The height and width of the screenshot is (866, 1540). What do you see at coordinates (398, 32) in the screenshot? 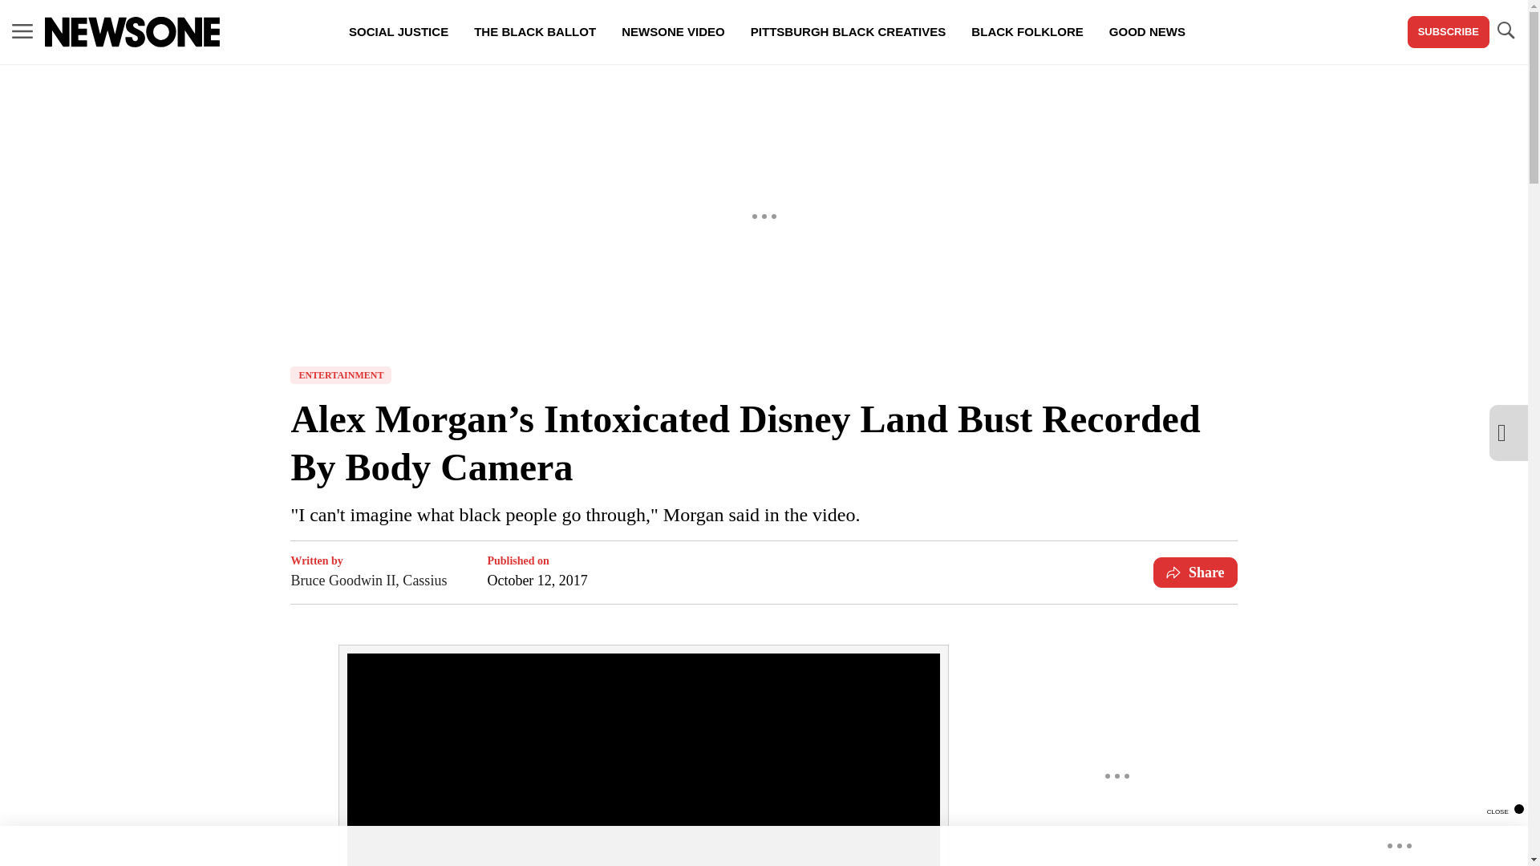
I see `SOCIAL JUSTICE` at bounding box center [398, 32].